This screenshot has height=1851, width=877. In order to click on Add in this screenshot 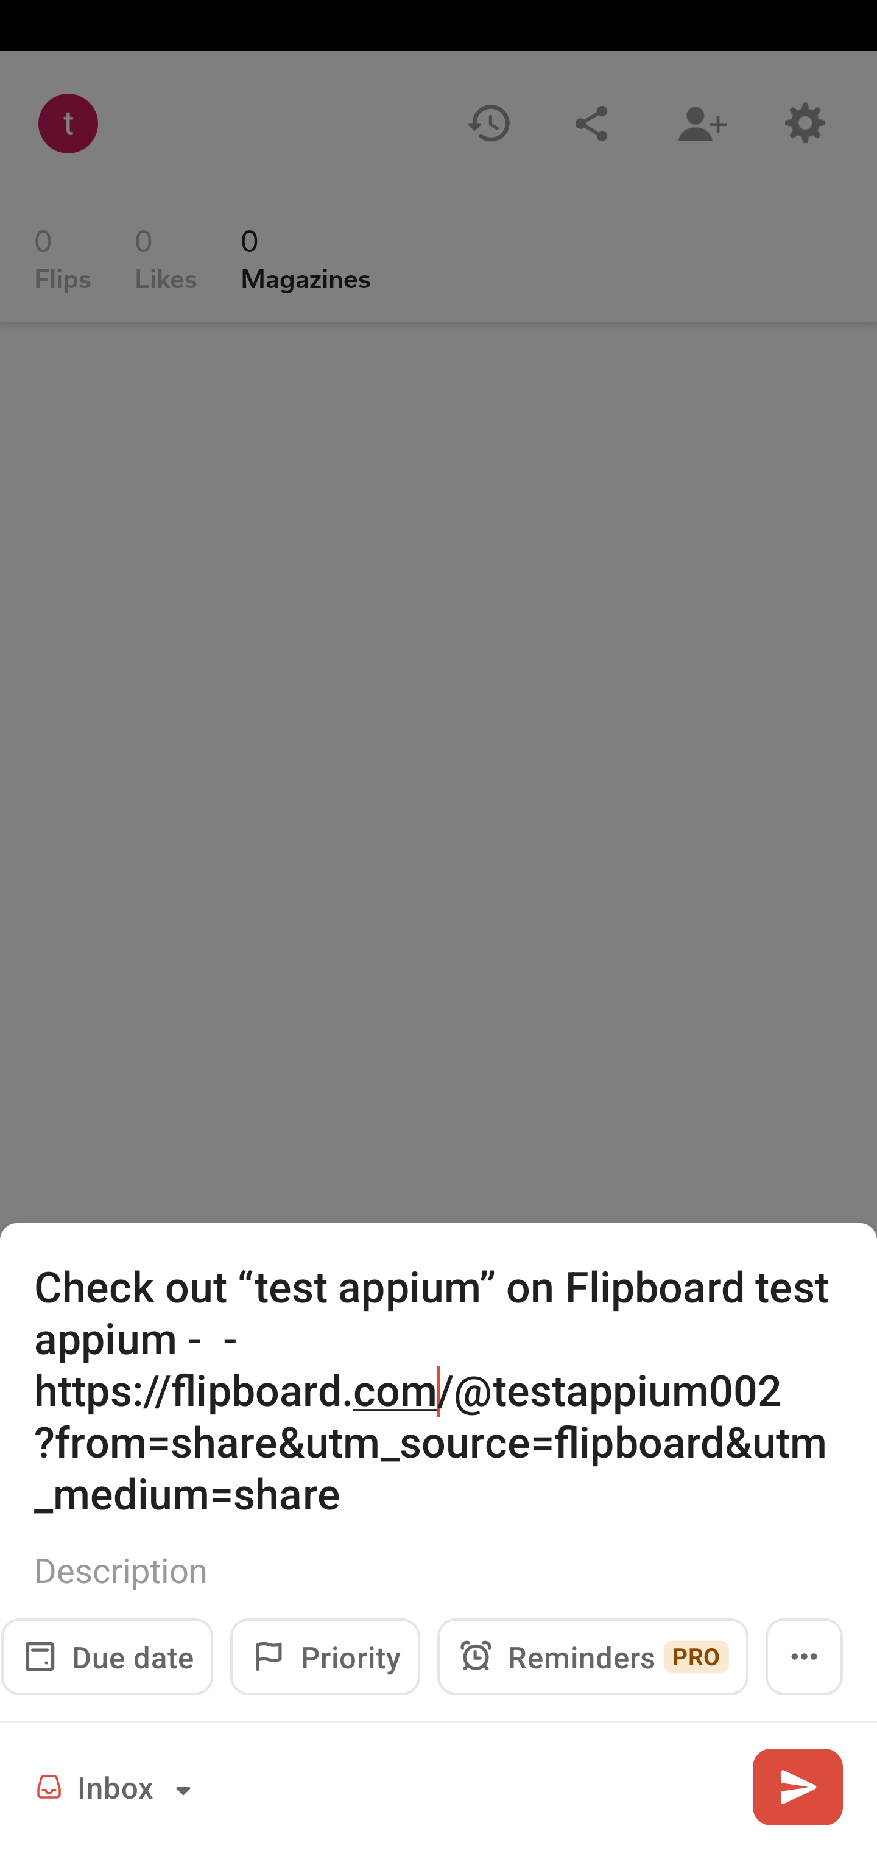, I will do `click(797, 1786)`.